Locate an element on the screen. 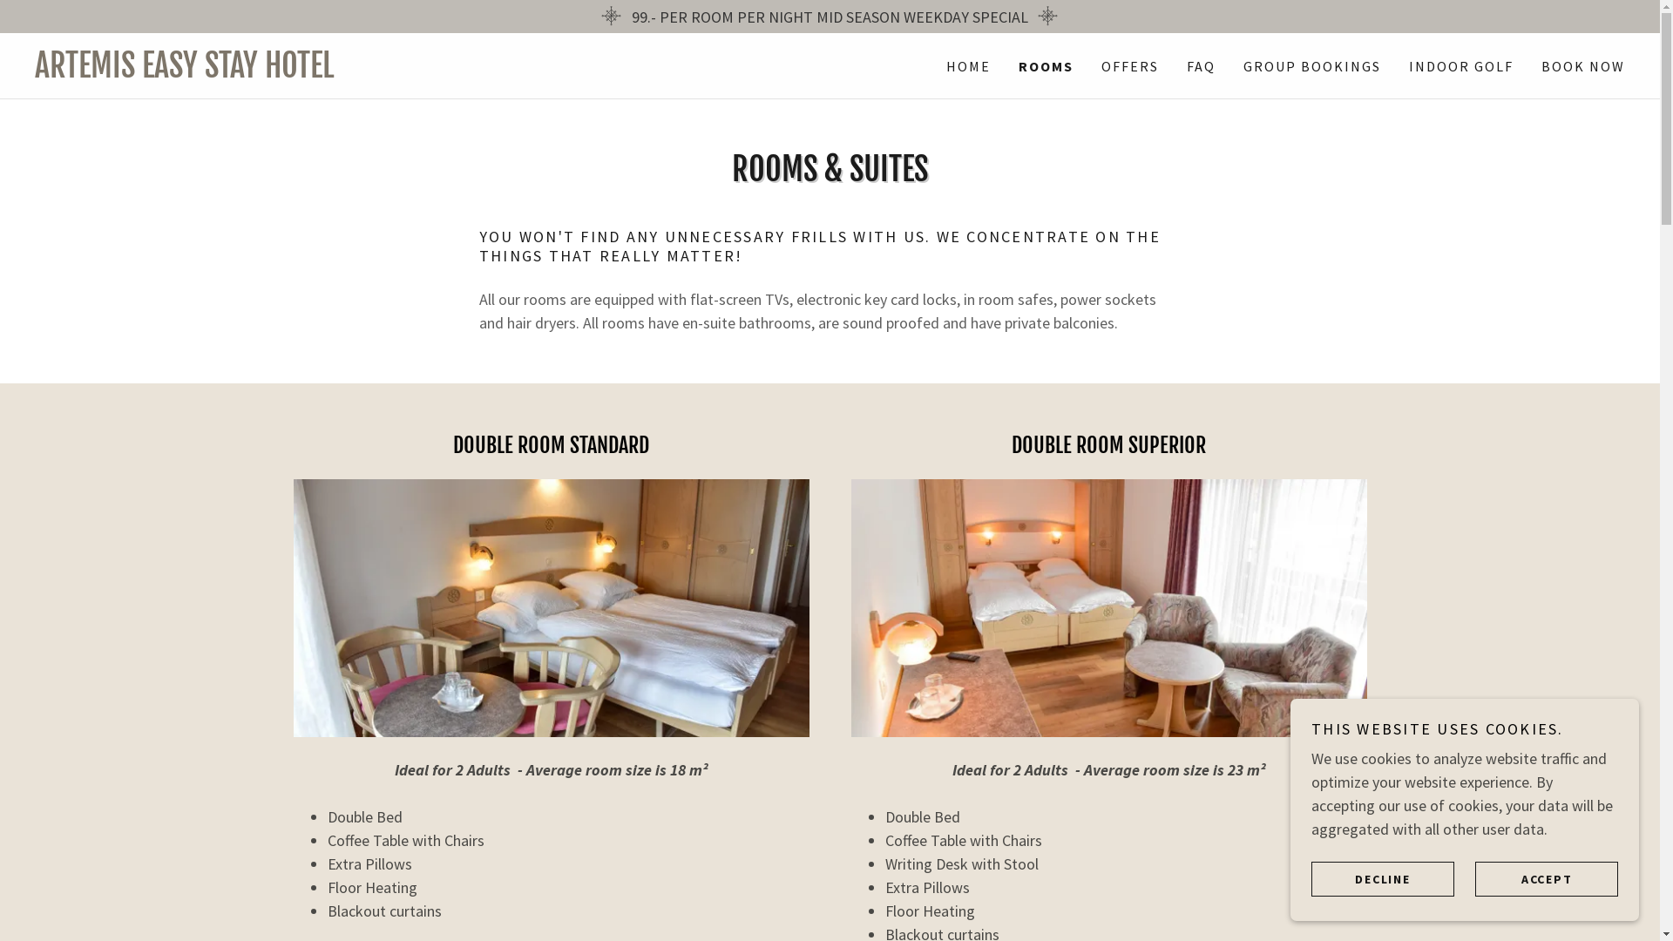  OFFERS is located at coordinates (1130, 66).